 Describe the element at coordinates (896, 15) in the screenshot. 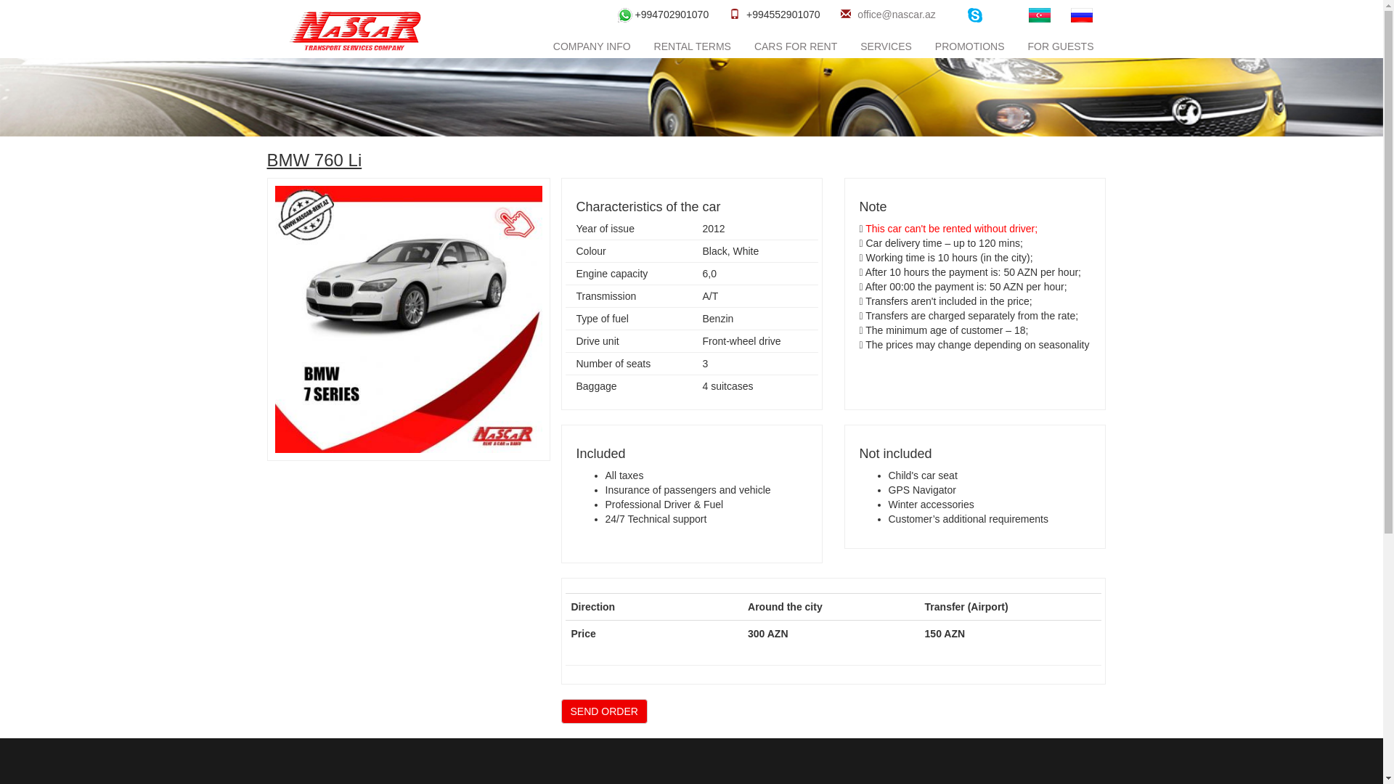

I see `office@nascar.az` at that location.